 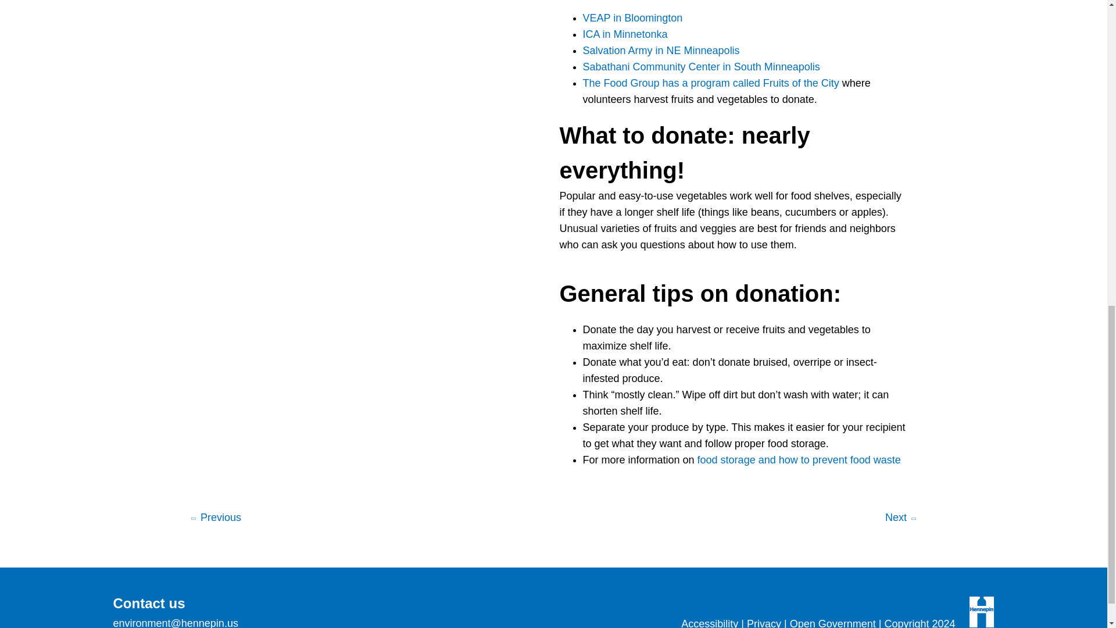 What do you see at coordinates (502, 609) in the screenshot?
I see `Facebook` at bounding box center [502, 609].